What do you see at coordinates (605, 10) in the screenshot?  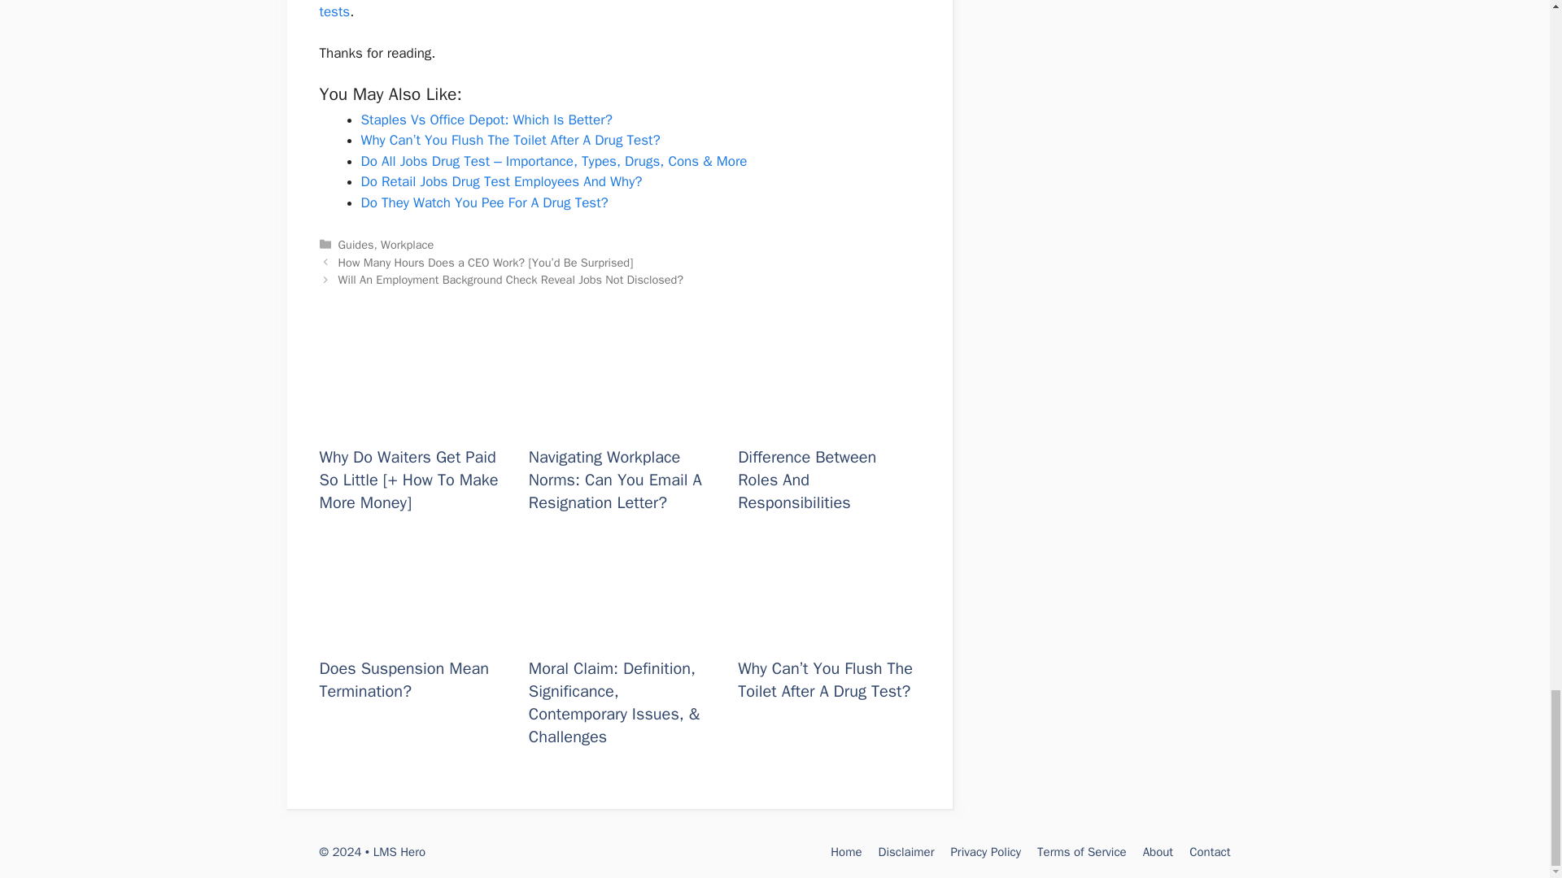 I see `other job fields that conduct drug tests` at bounding box center [605, 10].